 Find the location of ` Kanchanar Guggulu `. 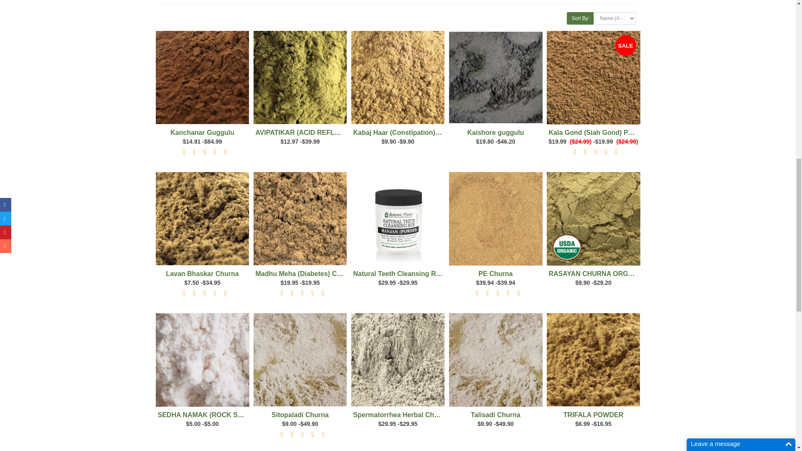

 Kanchanar Guggulu  is located at coordinates (202, 78).